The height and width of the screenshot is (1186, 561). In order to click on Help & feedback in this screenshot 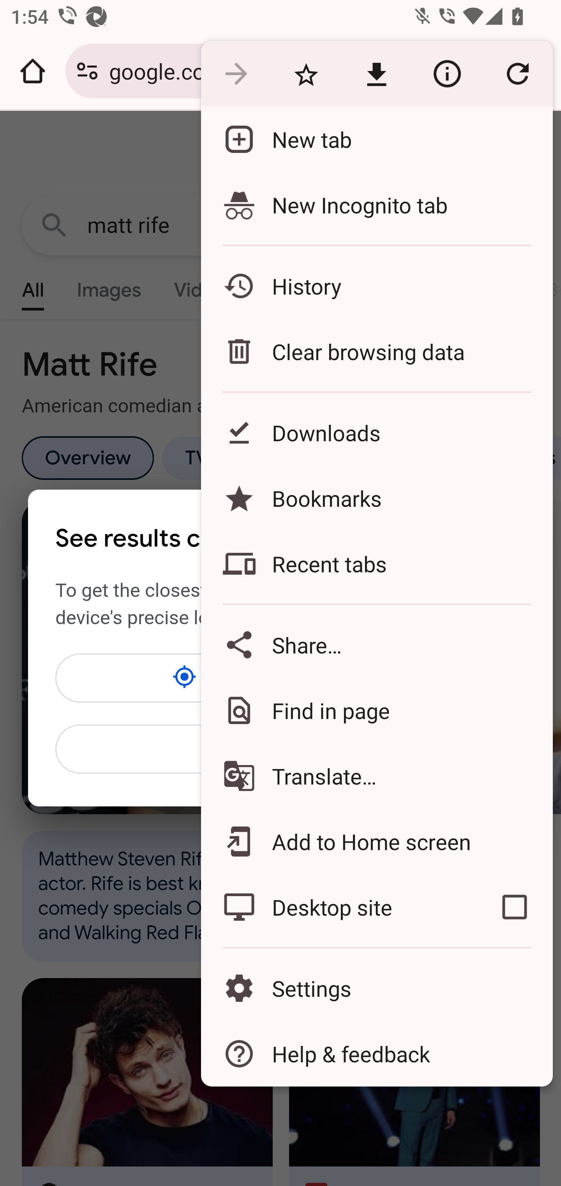, I will do `click(376, 1053)`.